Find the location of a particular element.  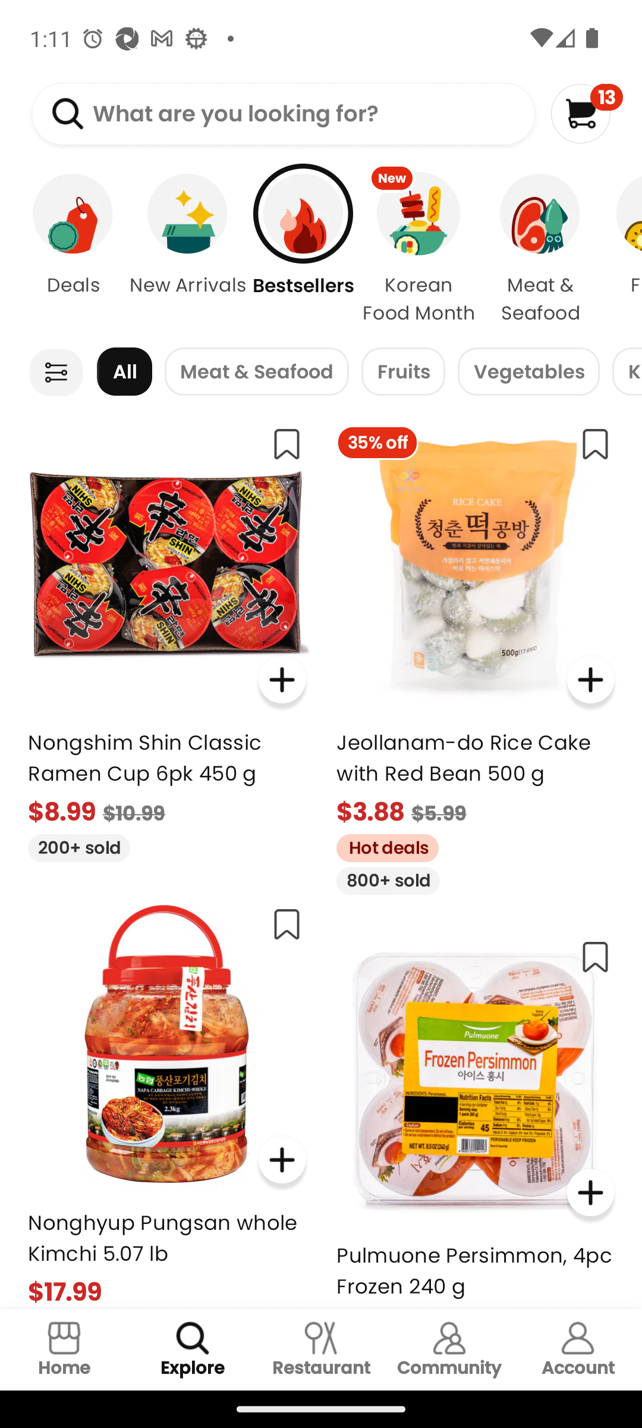

Home is located at coordinates (64, 1349).